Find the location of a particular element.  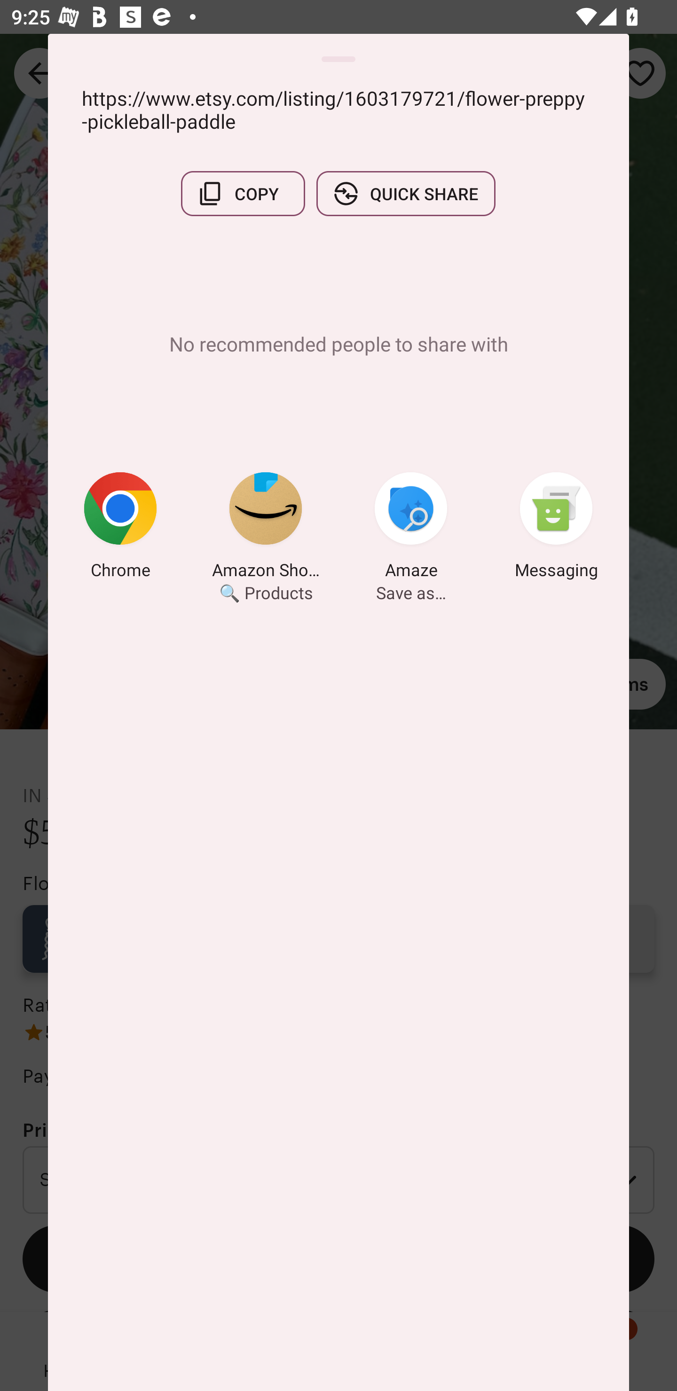

COPY is located at coordinates (243, 194).